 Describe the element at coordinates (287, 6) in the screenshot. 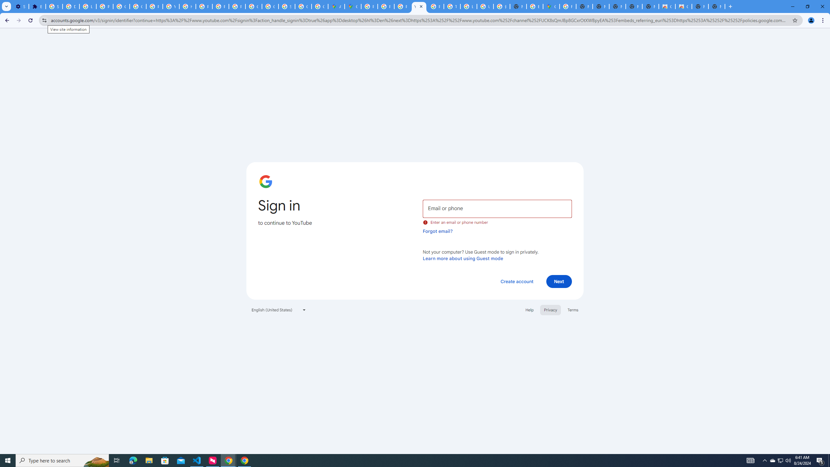

I see `Sign in - Google Accounts` at that location.